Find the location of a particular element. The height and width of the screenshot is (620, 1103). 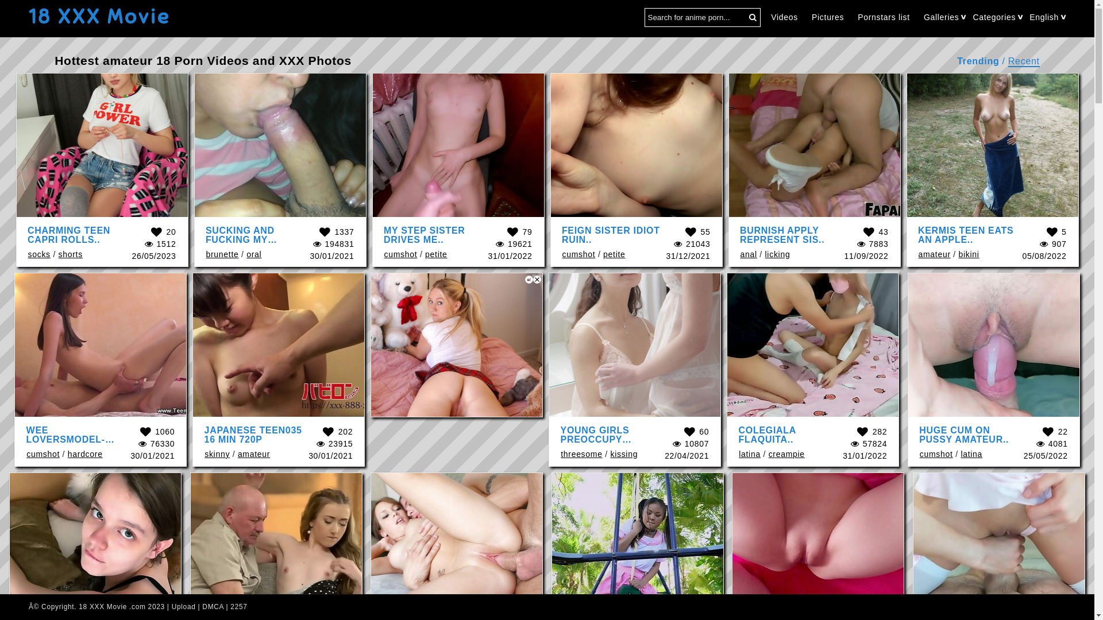

wee LoversModel-type wee.. is located at coordinates (101, 345).